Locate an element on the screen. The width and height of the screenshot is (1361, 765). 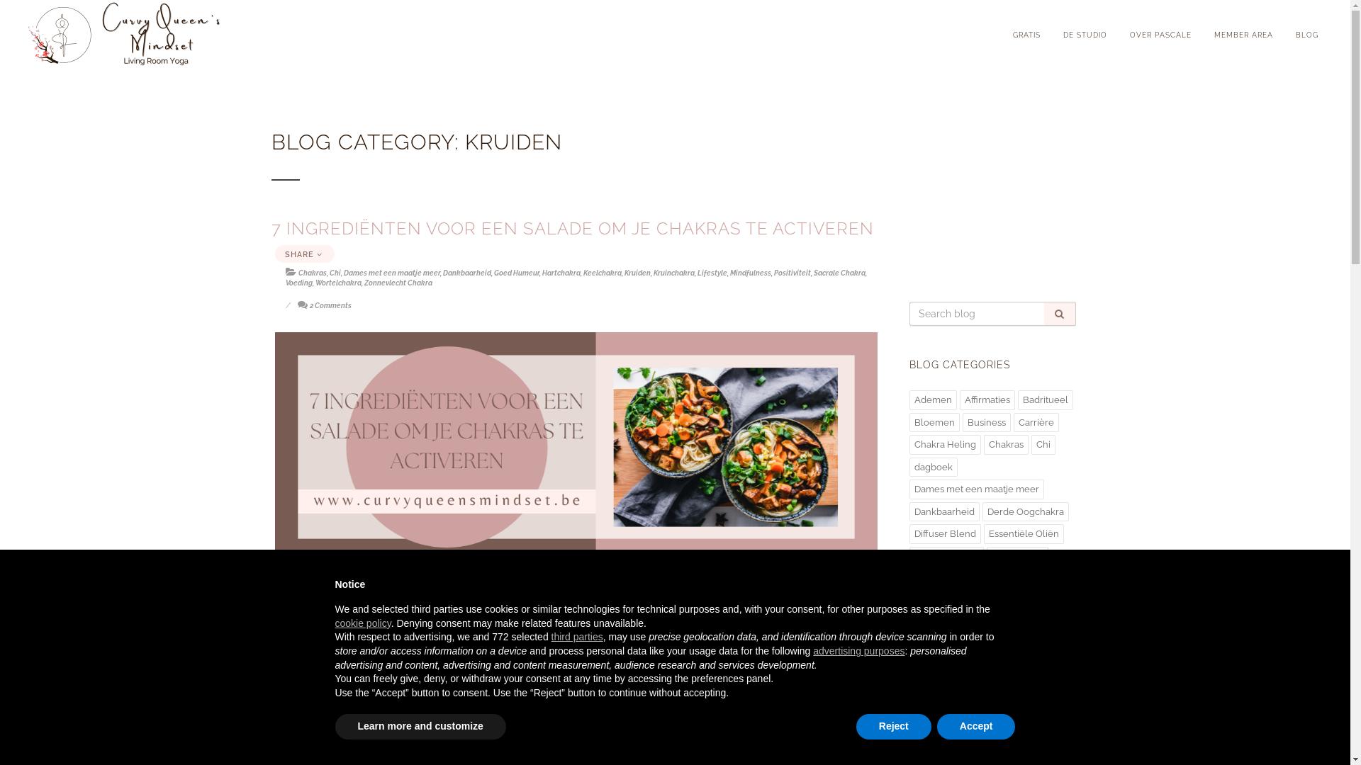
Loslaten is located at coordinates (982, 713).